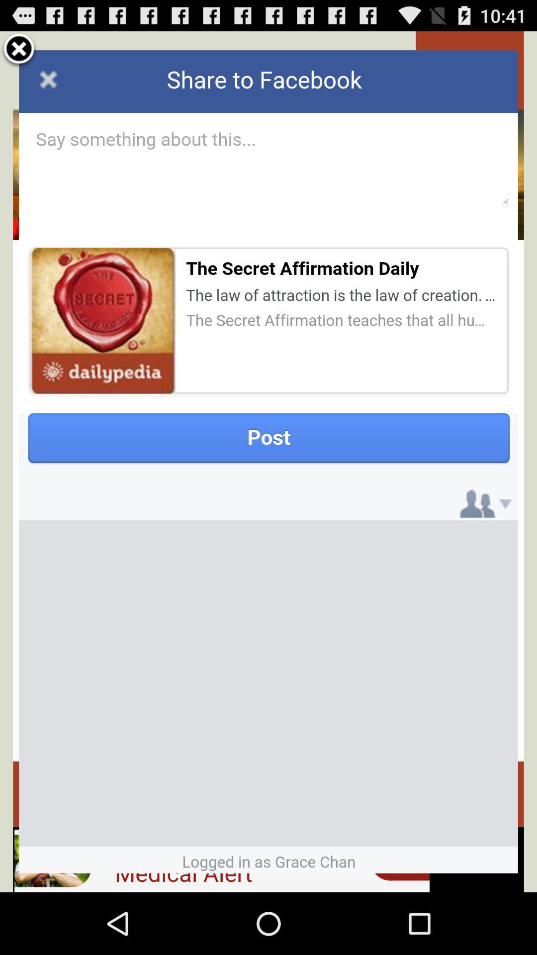 The height and width of the screenshot is (955, 537). Describe the element at coordinates (268, 462) in the screenshot. I see `go to facebook post page` at that location.